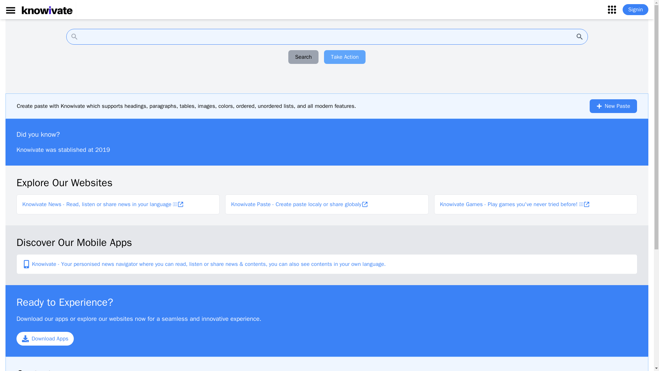  I want to click on Search, so click(327, 36).